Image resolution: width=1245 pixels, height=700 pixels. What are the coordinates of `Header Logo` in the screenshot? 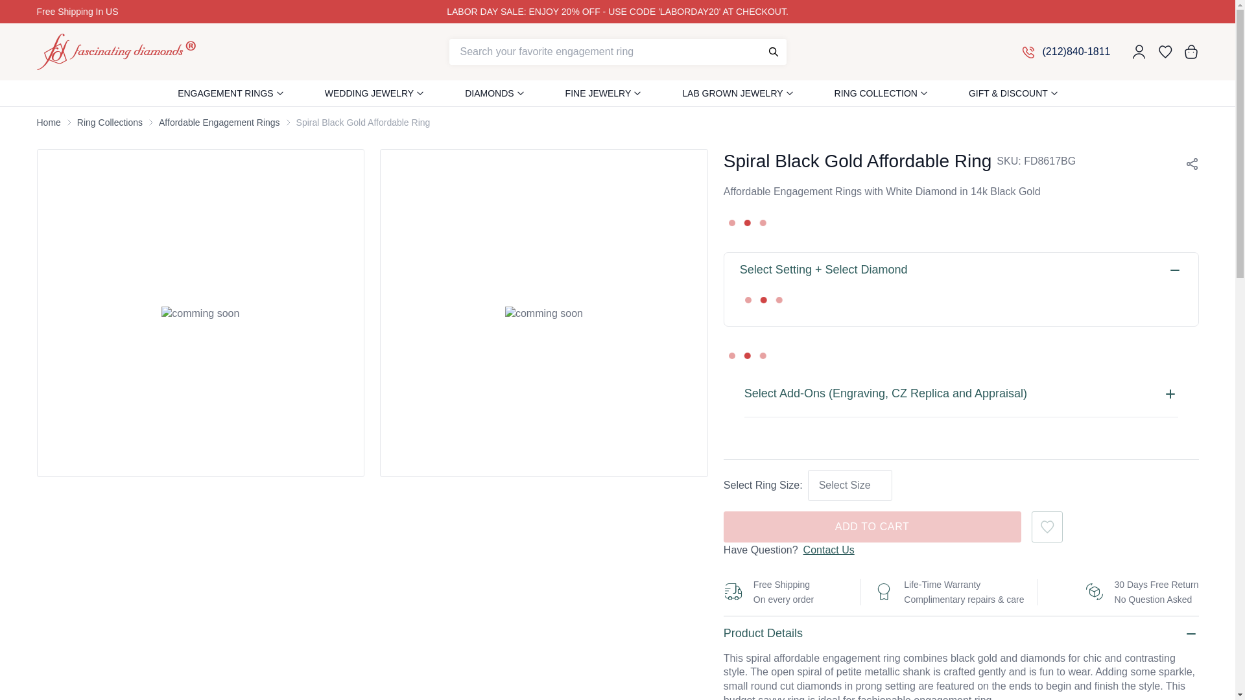 It's located at (115, 52).